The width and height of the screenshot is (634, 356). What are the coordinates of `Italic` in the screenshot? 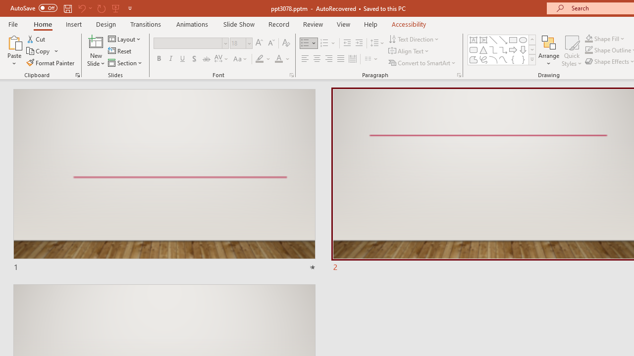 It's located at (170, 59).